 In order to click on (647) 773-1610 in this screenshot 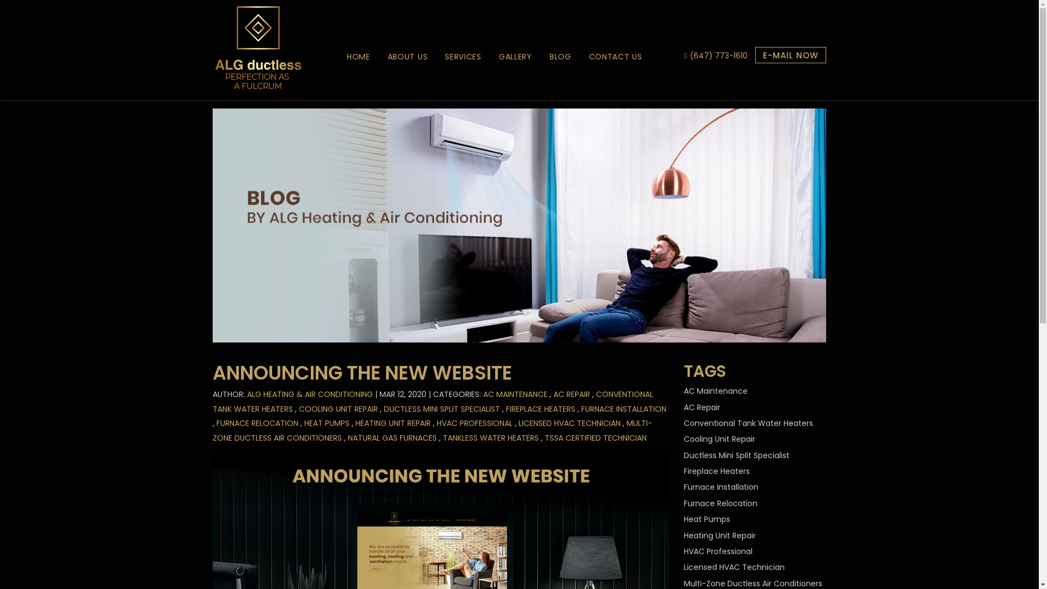, I will do `click(719, 56)`.